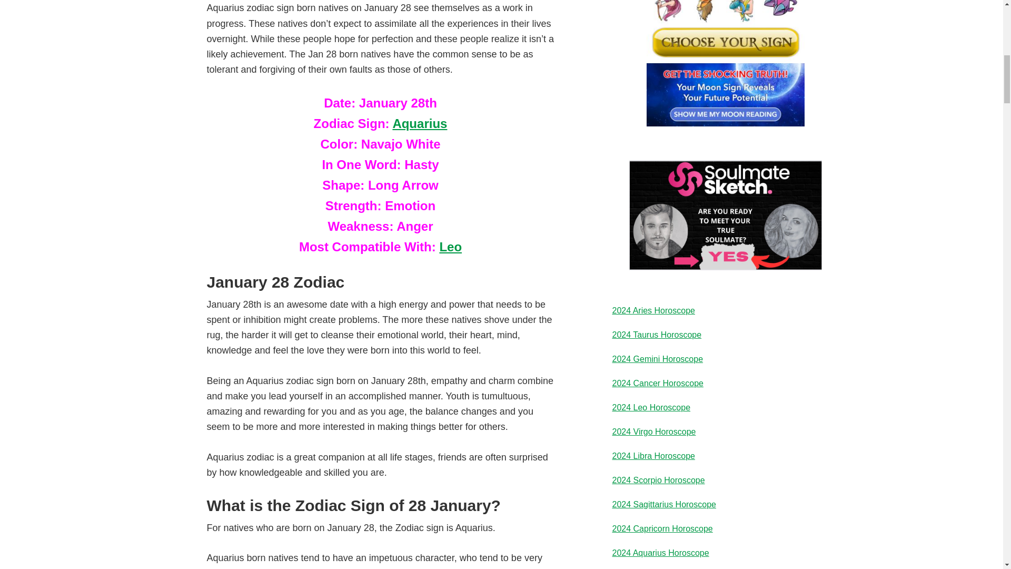  Describe the element at coordinates (651, 407) in the screenshot. I see `2024 Leo Horoscope` at that location.